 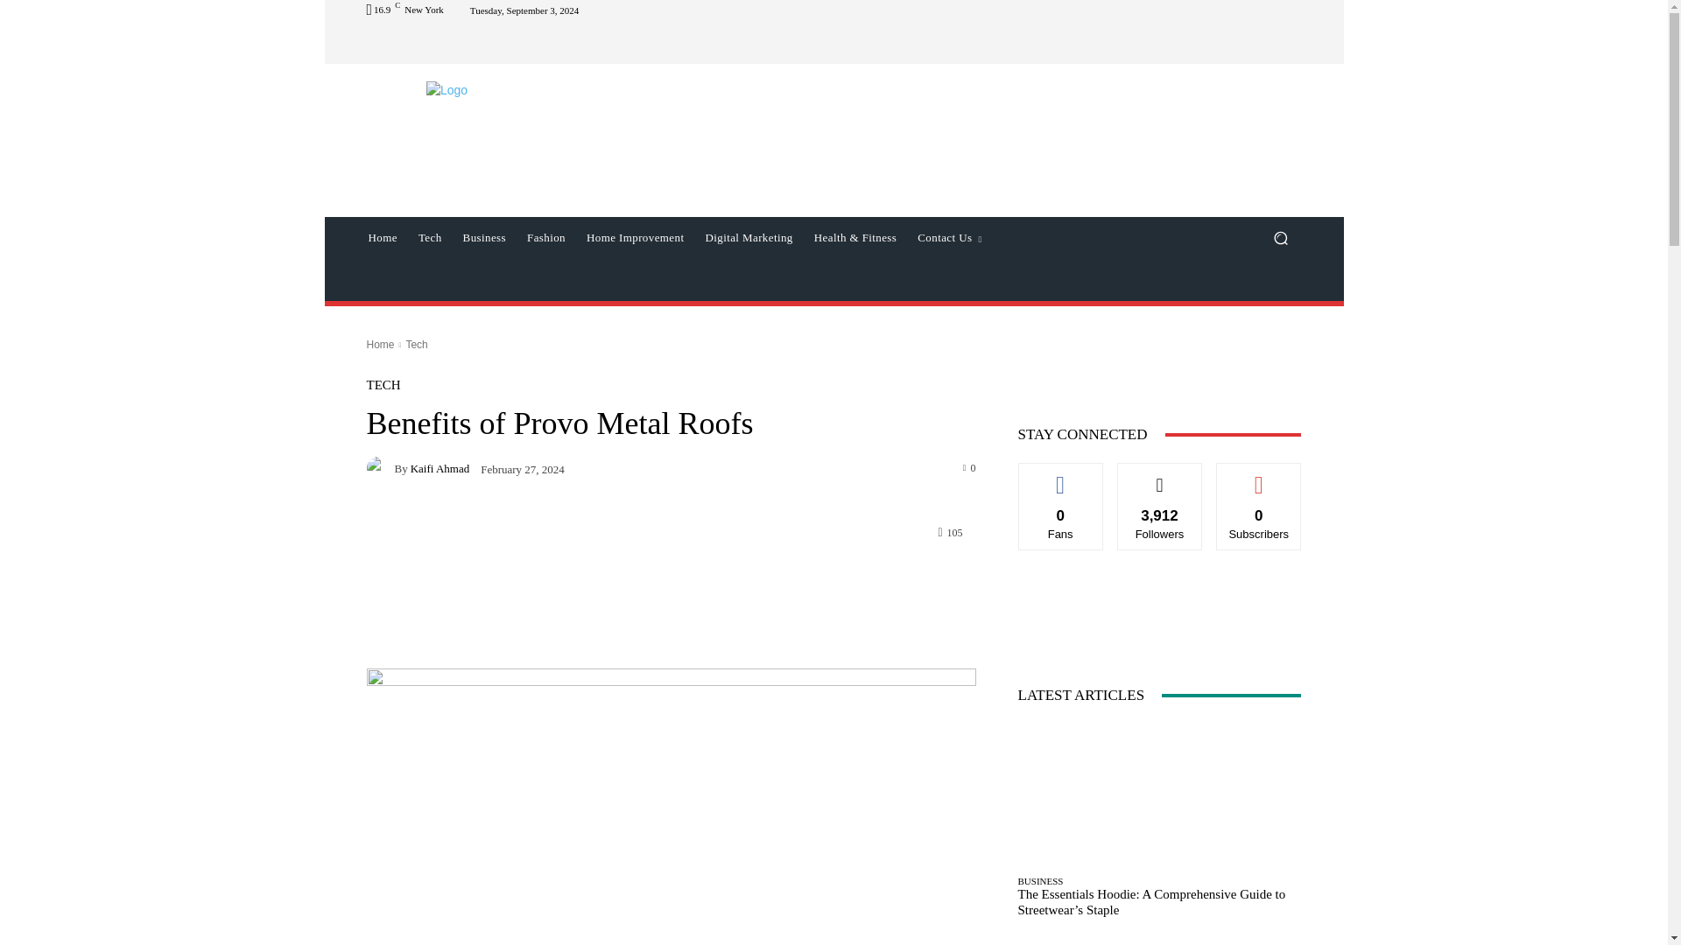 I want to click on Kaifi Ahmad, so click(x=380, y=467).